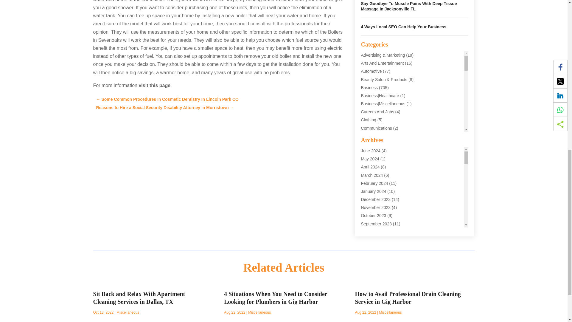 Image resolution: width=572 pixels, height=322 pixels. I want to click on Communications, so click(376, 128).